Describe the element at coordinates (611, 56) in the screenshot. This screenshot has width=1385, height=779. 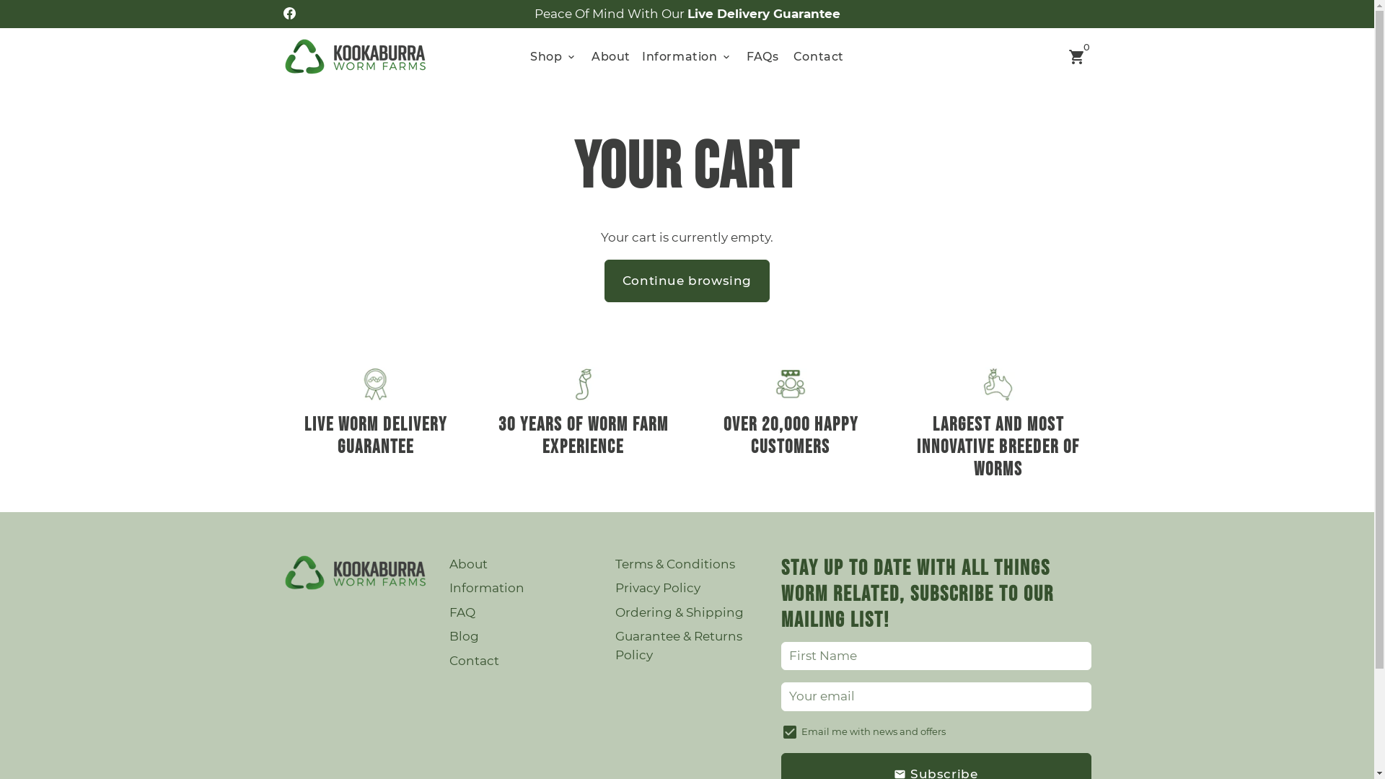
I see `About` at that location.